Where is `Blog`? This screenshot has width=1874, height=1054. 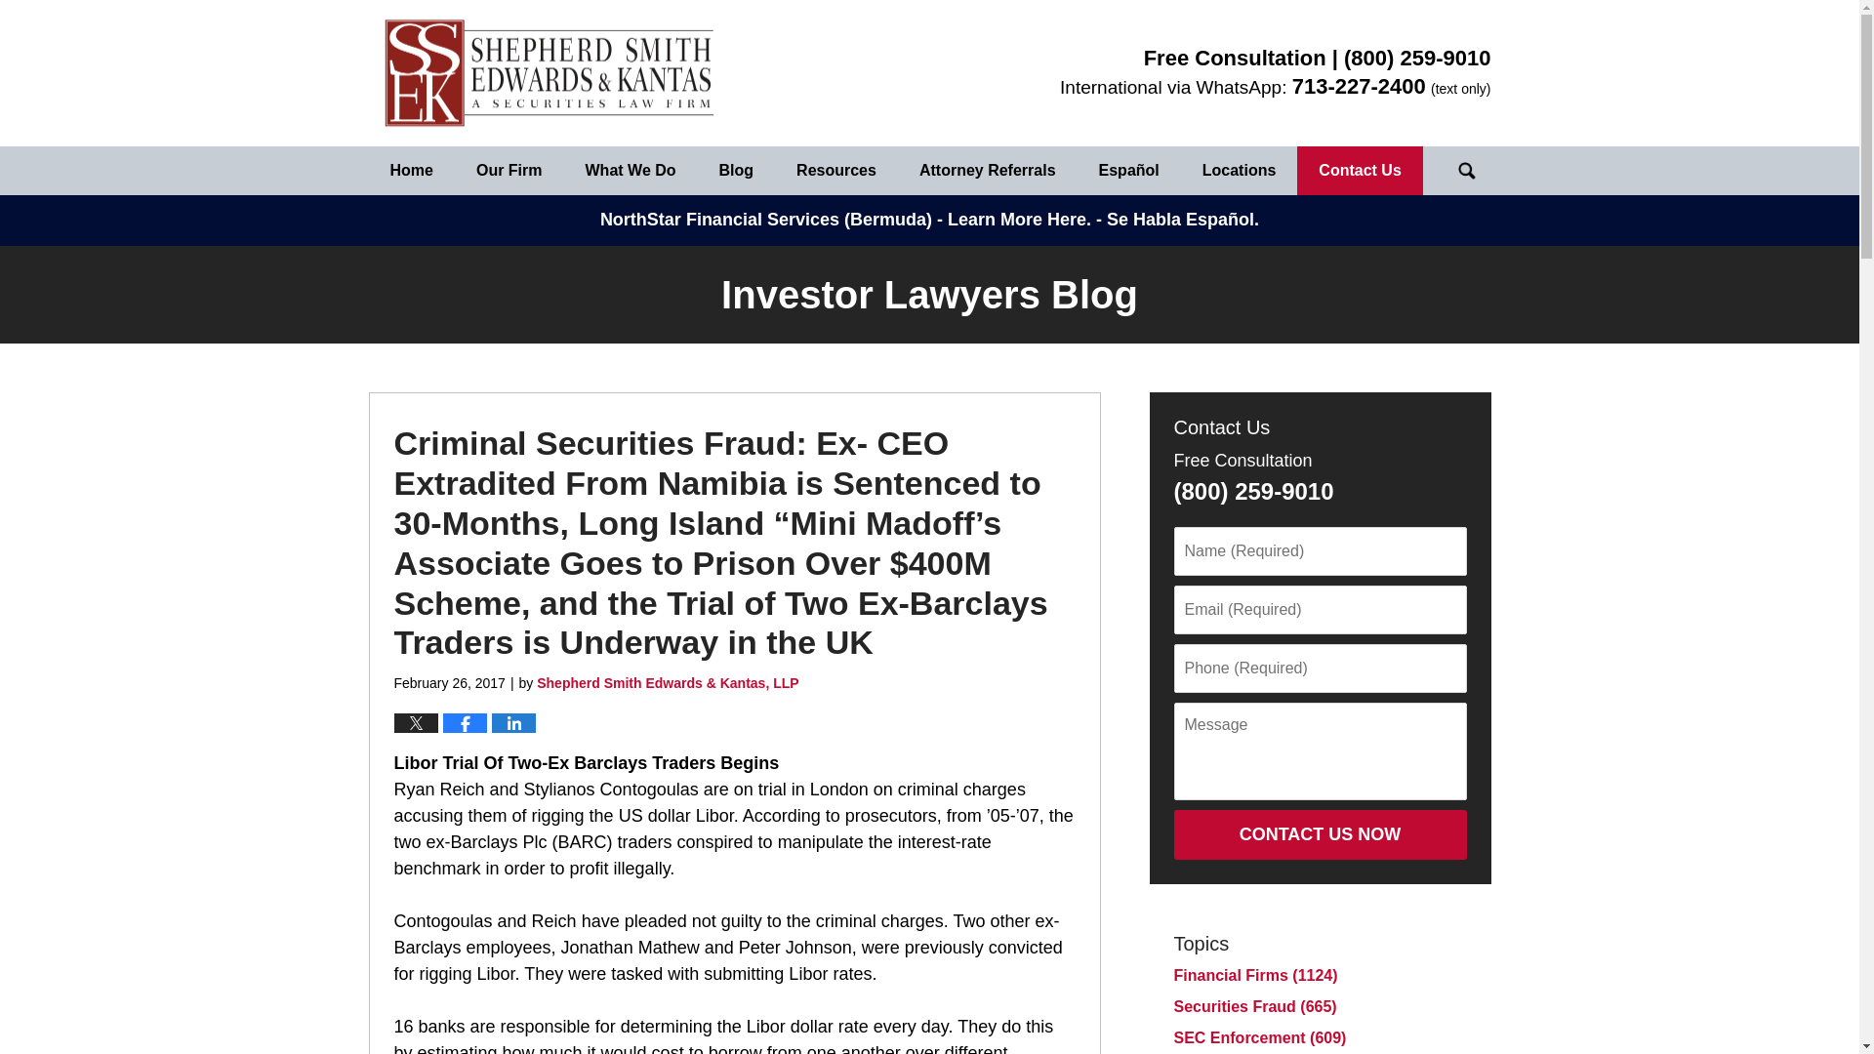 Blog is located at coordinates (736, 170).